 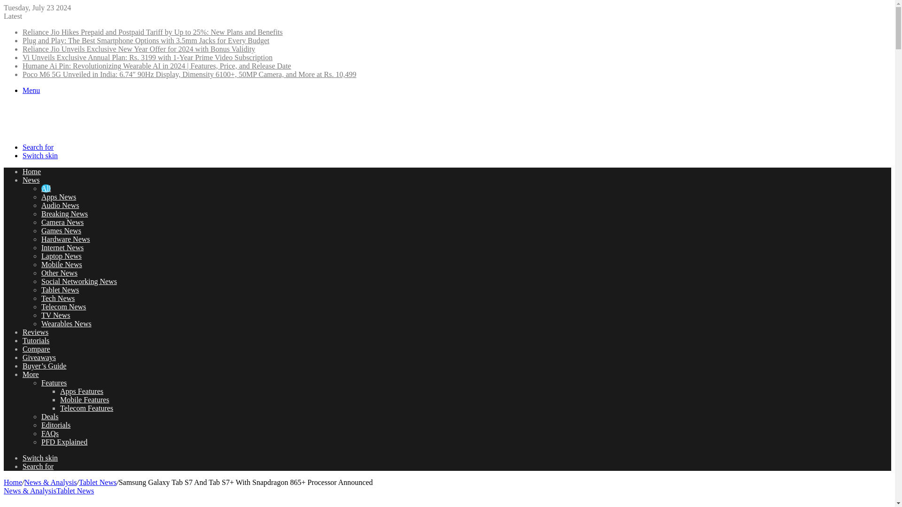 What do you see at coordinates (46, 189) in the screenshot?
I see `All` at bounding box center [46, 189].